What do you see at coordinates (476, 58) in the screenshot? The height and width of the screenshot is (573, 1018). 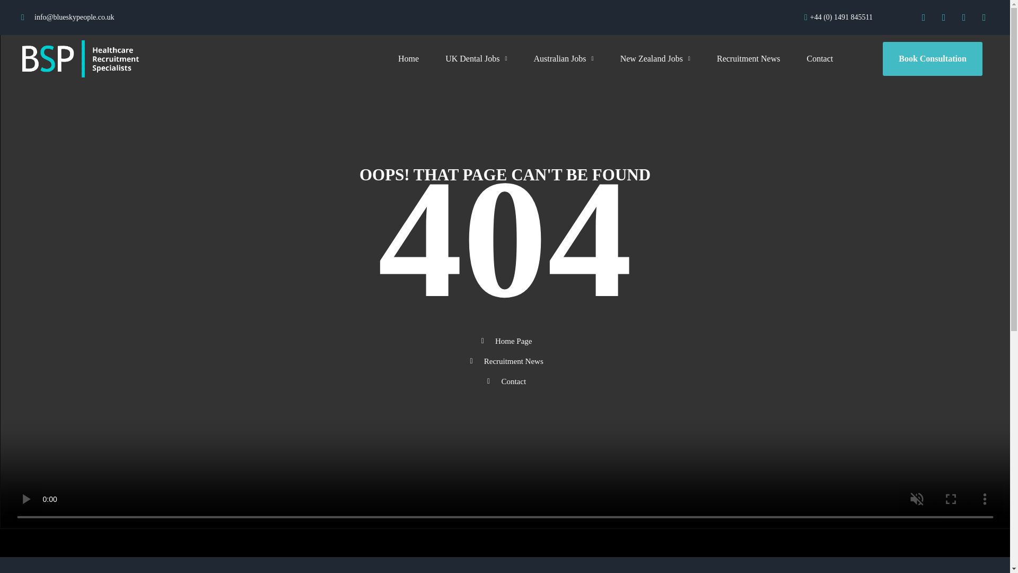 I see `UK Dental Jobs` at bounding box center [476, 58].